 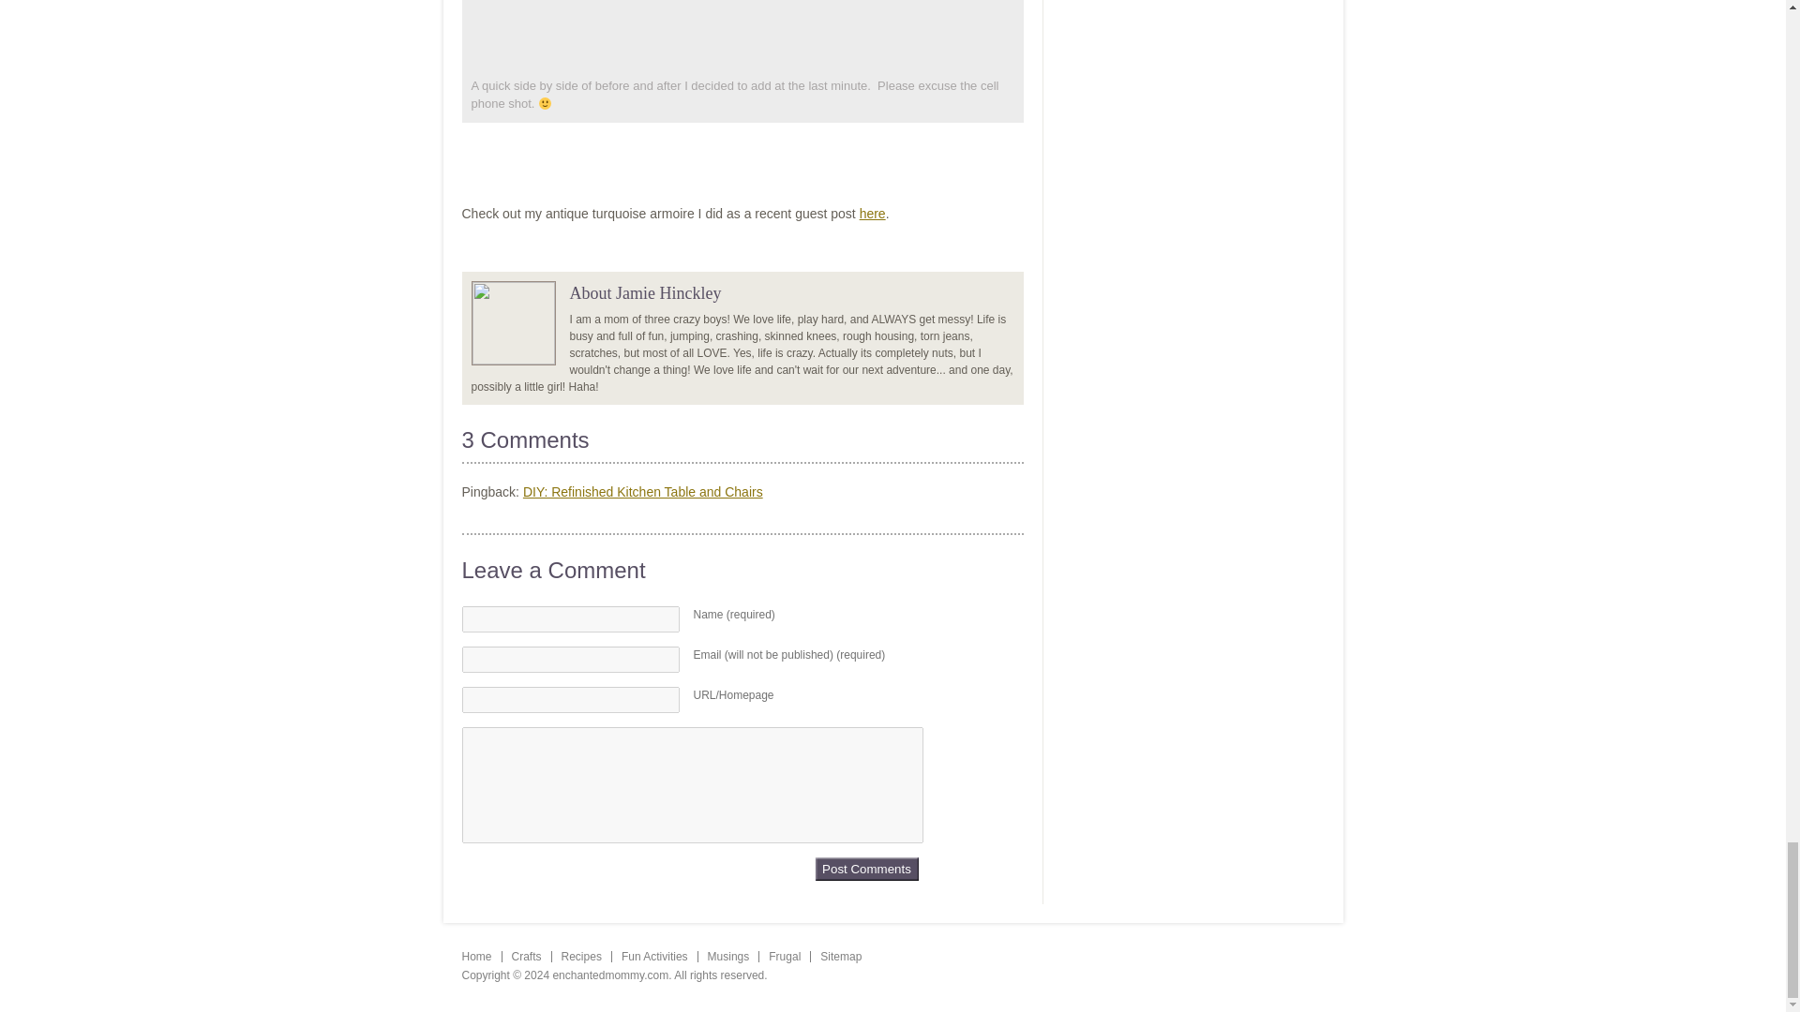 What do you see at coordinates (841, 957) in the screenshot?
I see `Sitemap` at bounding box center [841, 957].